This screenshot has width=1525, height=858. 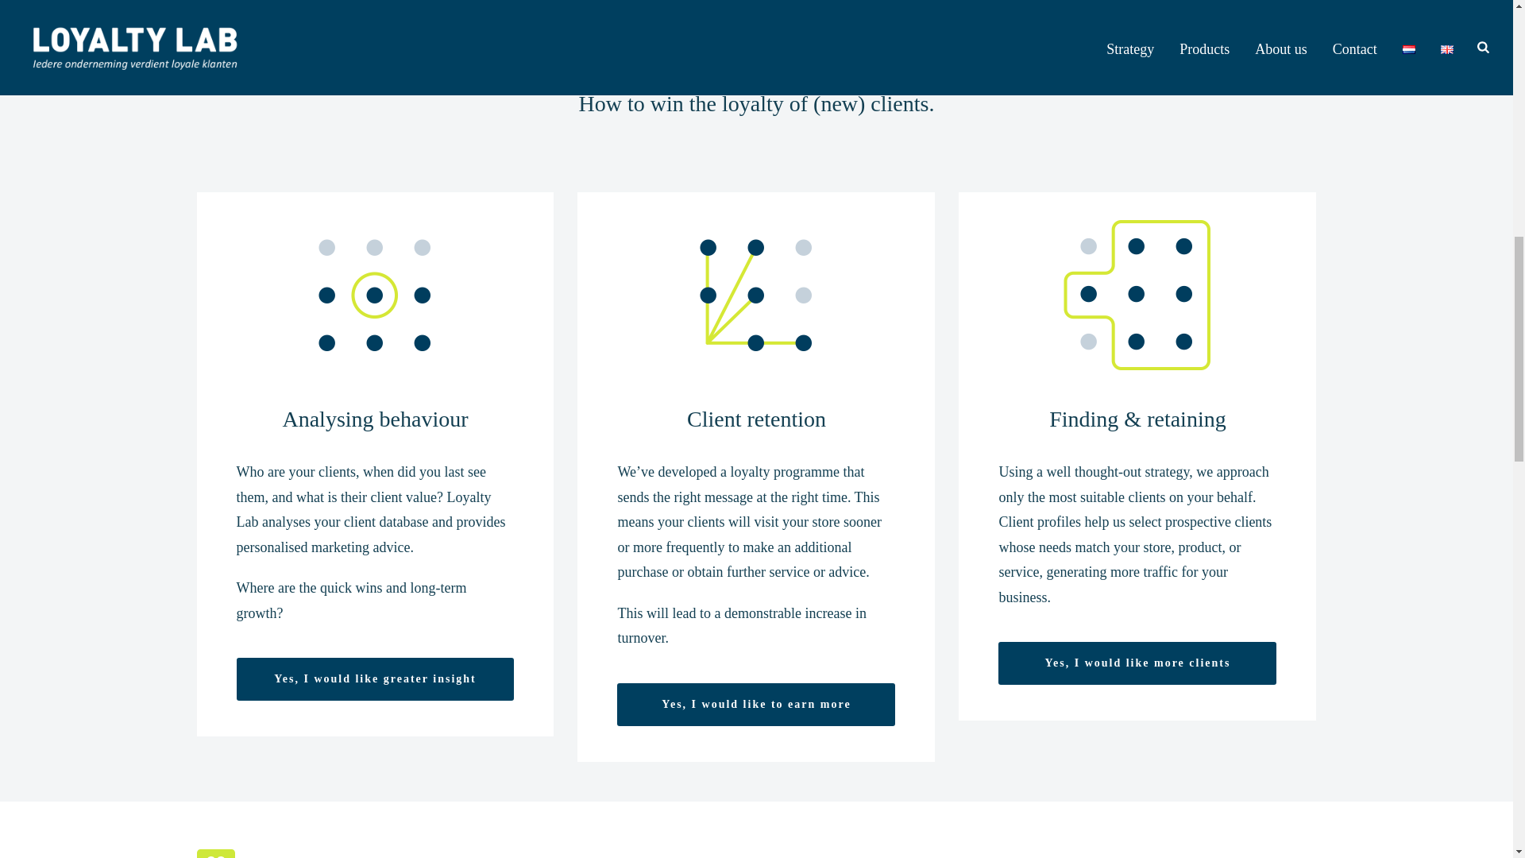 What do you see at coordinates (1137, 663) in the screenshot?
I see `Yes, I would like more clients` at bounding box center [1137, 663].